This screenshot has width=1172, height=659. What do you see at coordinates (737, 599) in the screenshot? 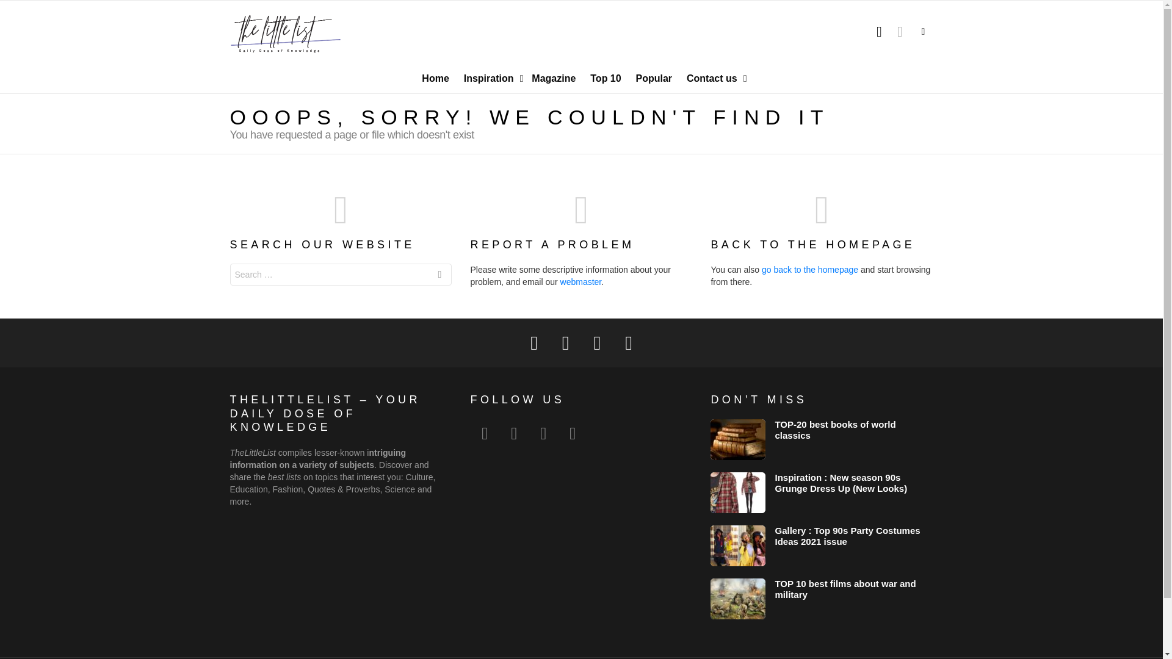
I see `TOP 10 best films about war and military` at bounding box center [737, 599].